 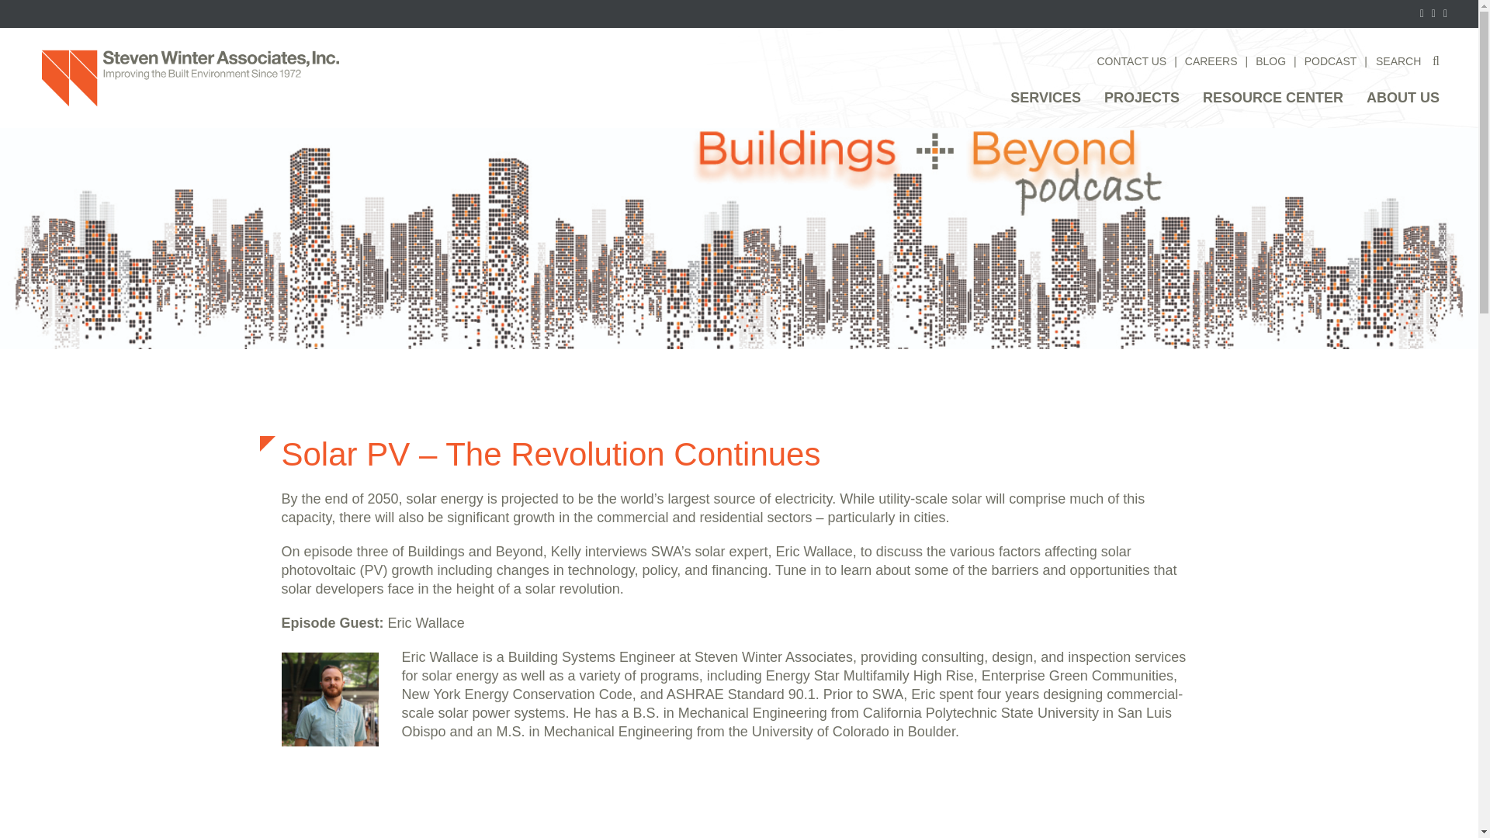 What do you see at coordinates (1331, 61) in the screenshot?
I see `PODCAST` at bounding box center [1331, 61].